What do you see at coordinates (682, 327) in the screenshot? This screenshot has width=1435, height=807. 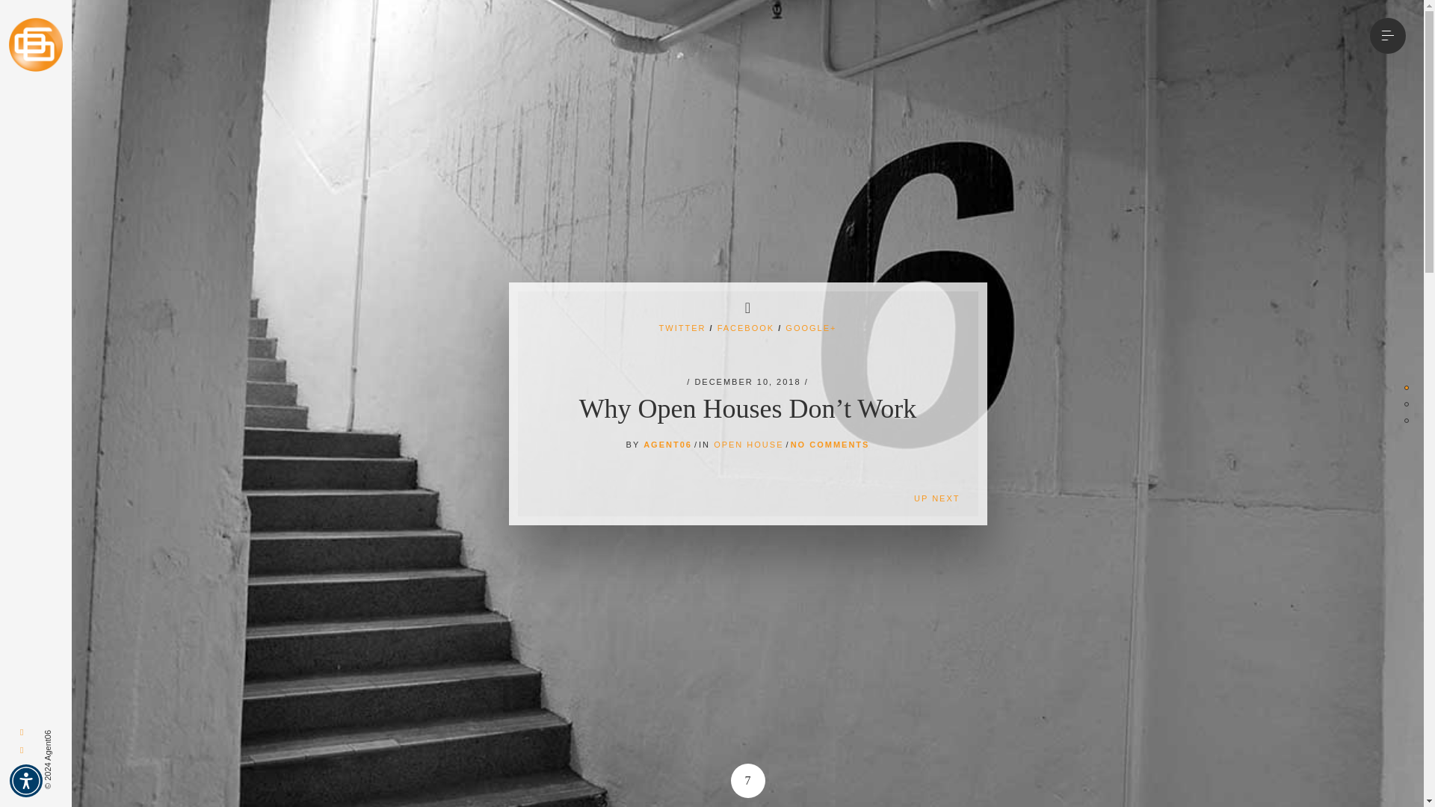 I see `TWITTER` at bounding box center [682, 327].